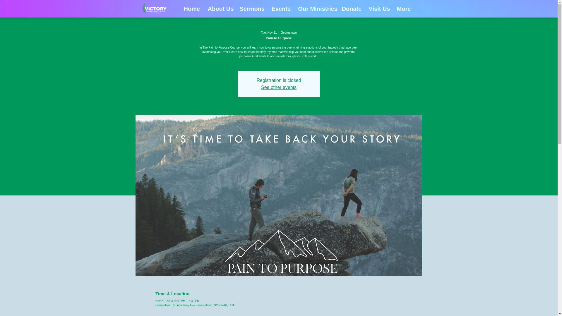 The image size is (562, 316). Describe the element at coordinates (219, 9) in the screenshot. I see `About Us` at that location.